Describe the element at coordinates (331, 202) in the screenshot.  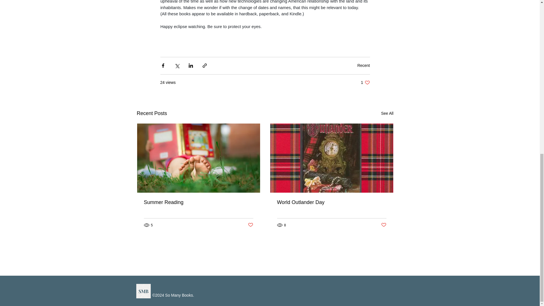
I see `See All` at that location.